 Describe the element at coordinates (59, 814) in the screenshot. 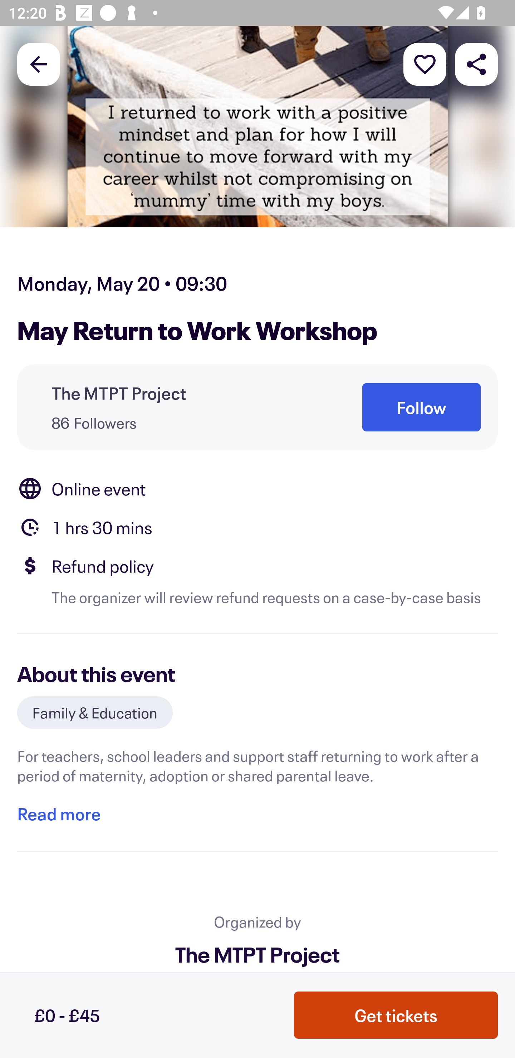

I see `Read more` at that location.